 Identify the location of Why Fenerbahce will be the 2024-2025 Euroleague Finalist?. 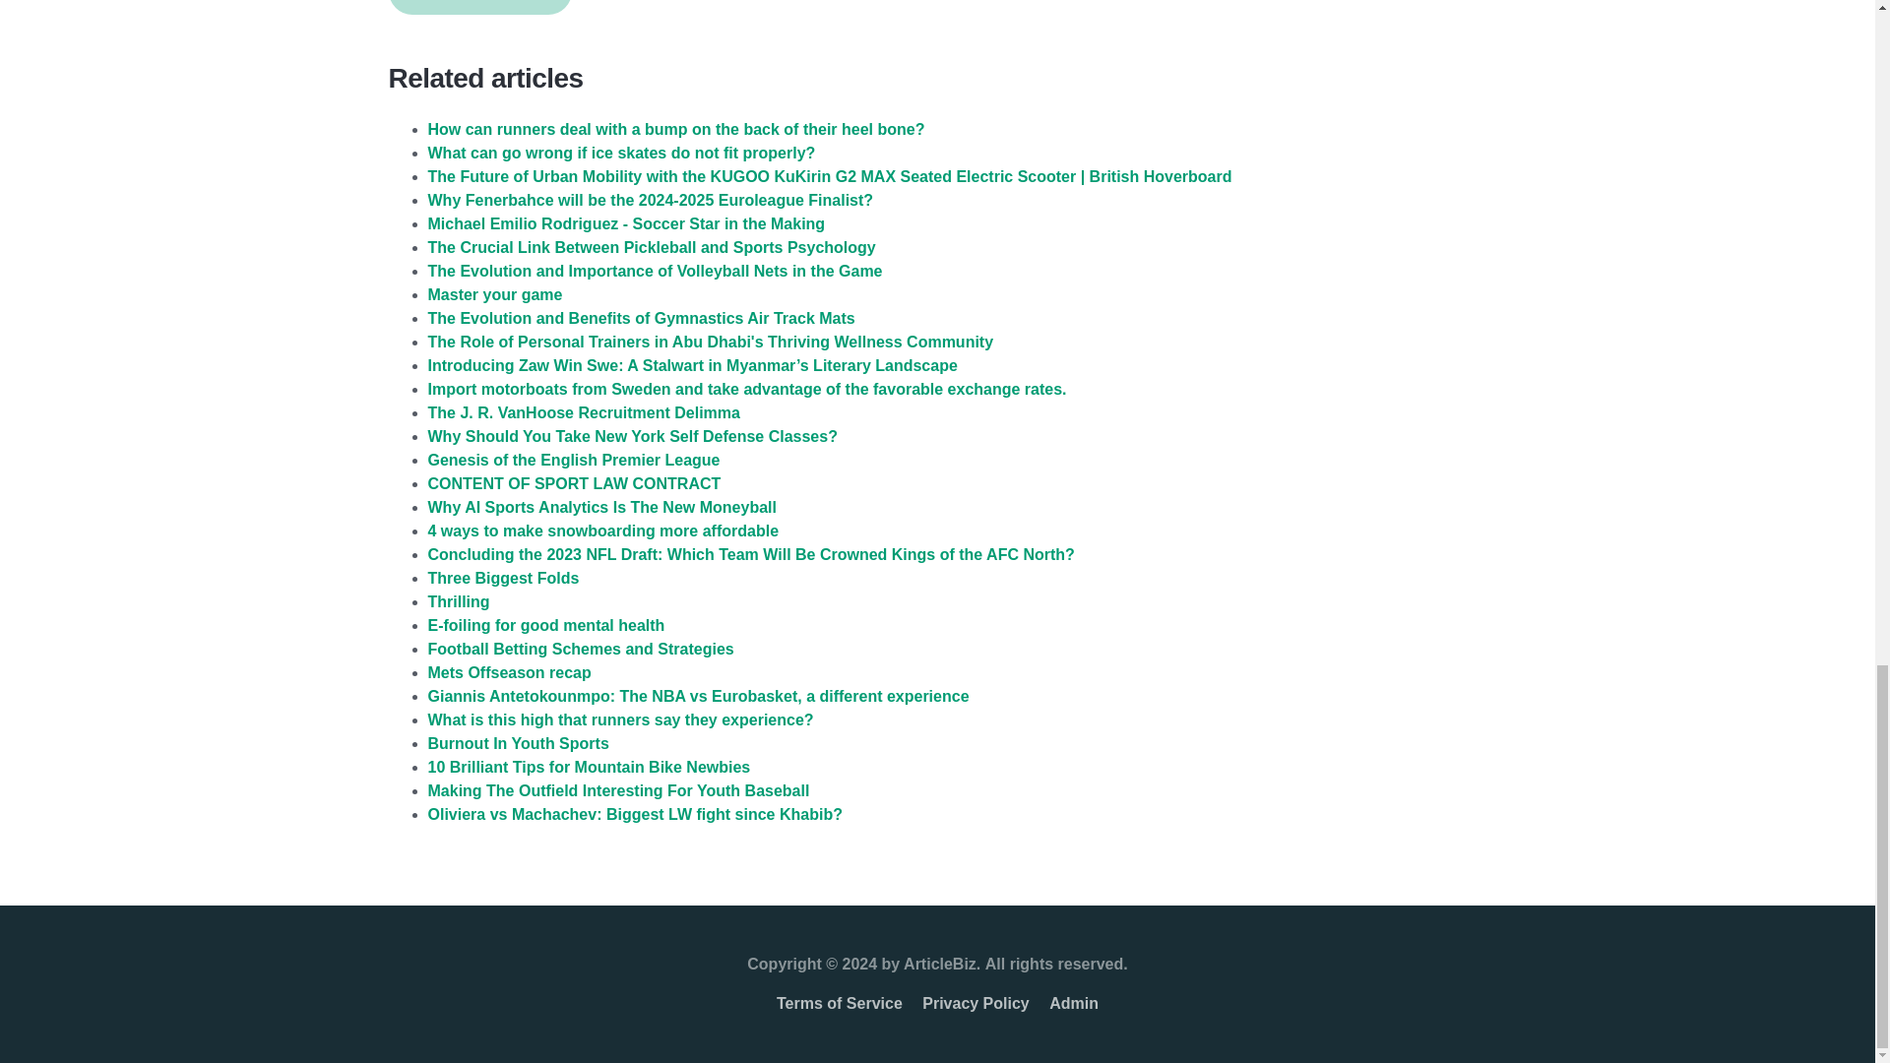
(650, 200).